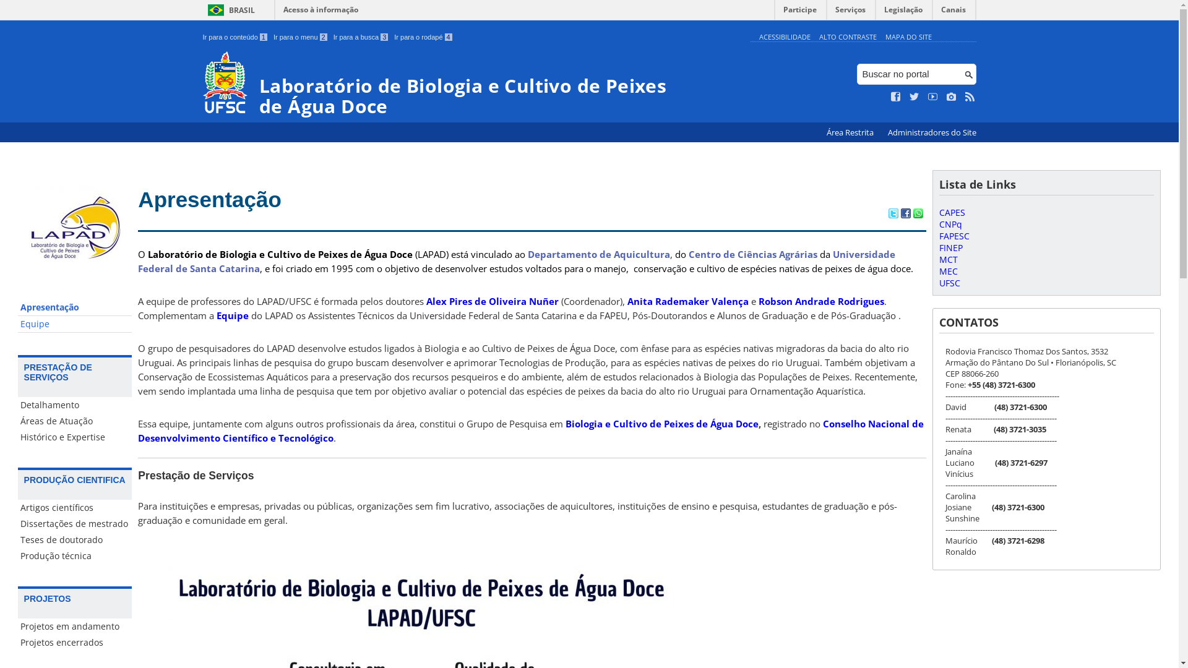 The width and height of the screenshot is (1188, 668). What do you see at coordinates (229, 10) in the screenshot?
I see `BRASIL` at bounding box center [229, 10].